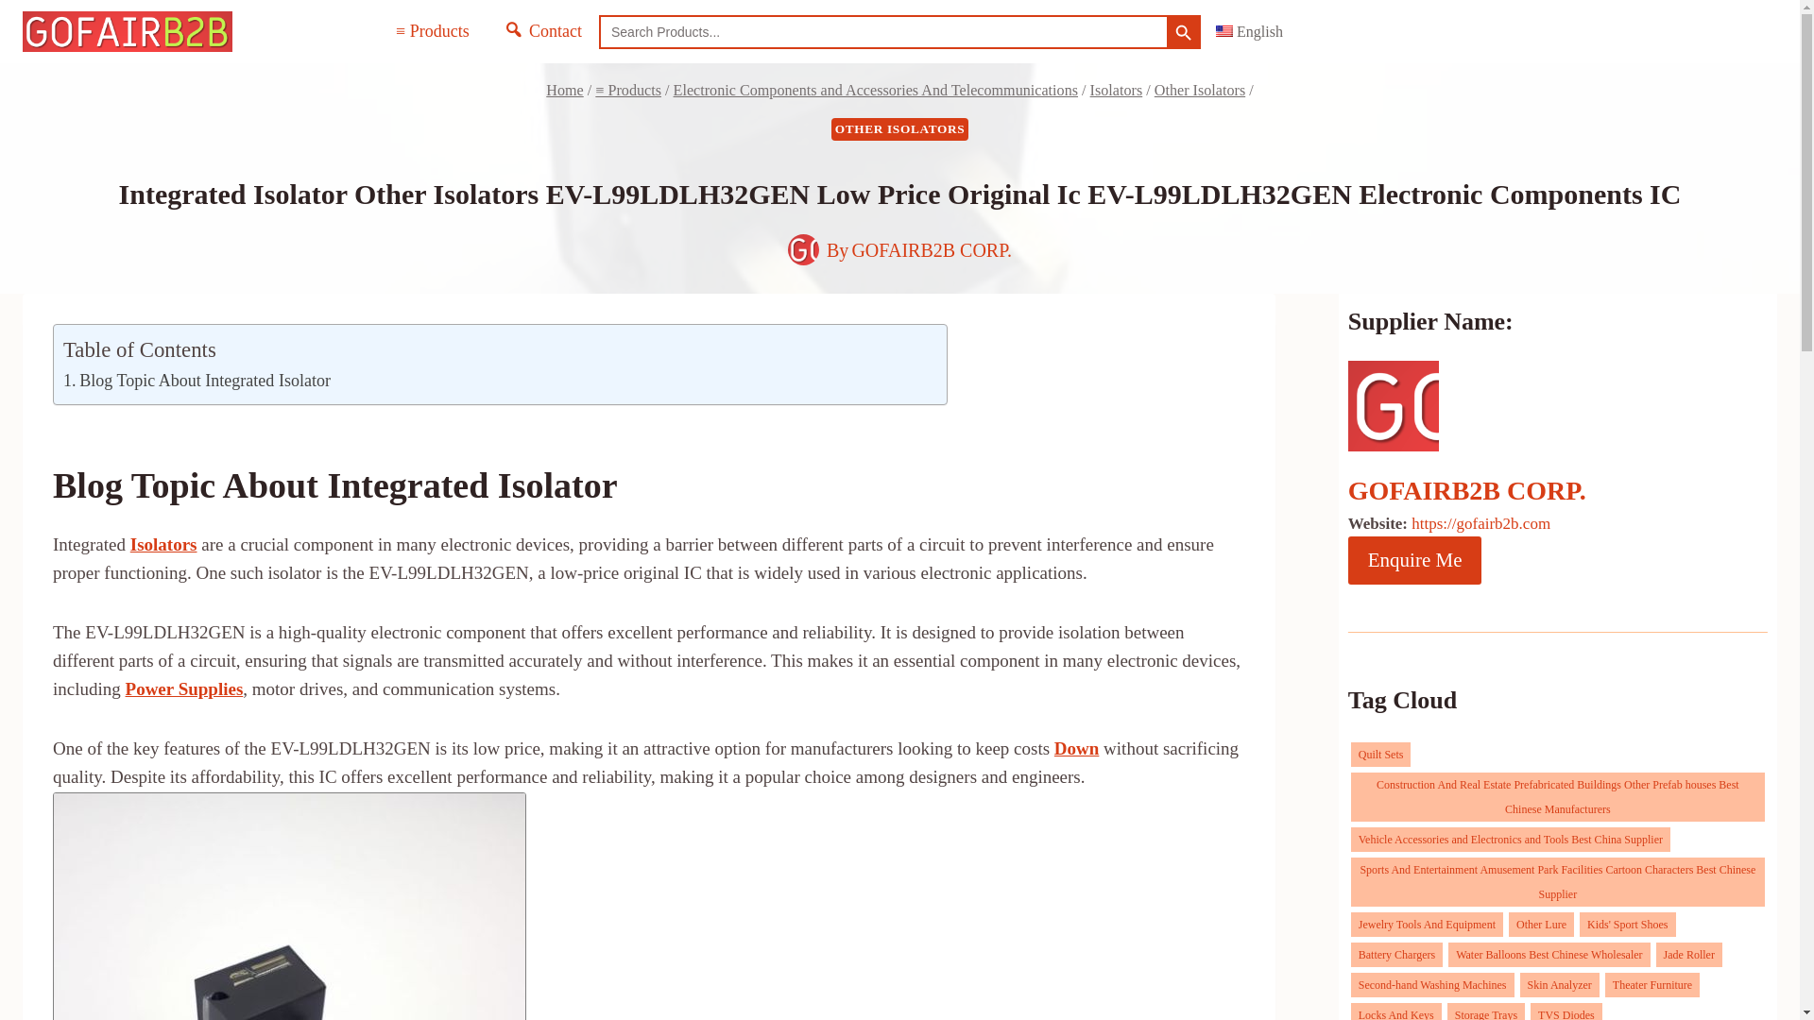 This screenshot has width=1814, height=1020. I want to click on GOFAIRB2B CORP., so click(932, 249).